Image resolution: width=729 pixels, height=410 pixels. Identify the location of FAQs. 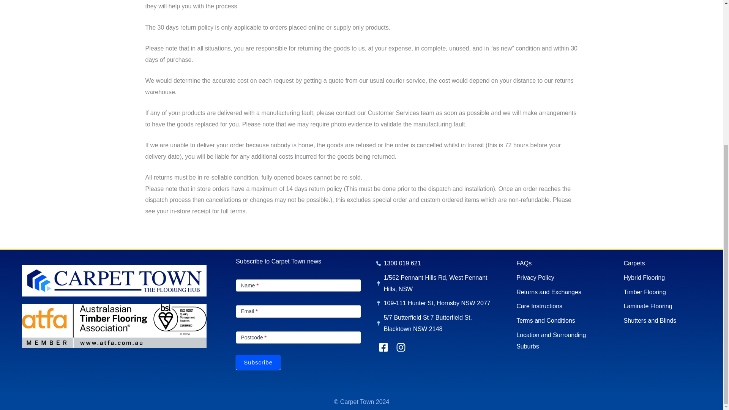
(562, 263).